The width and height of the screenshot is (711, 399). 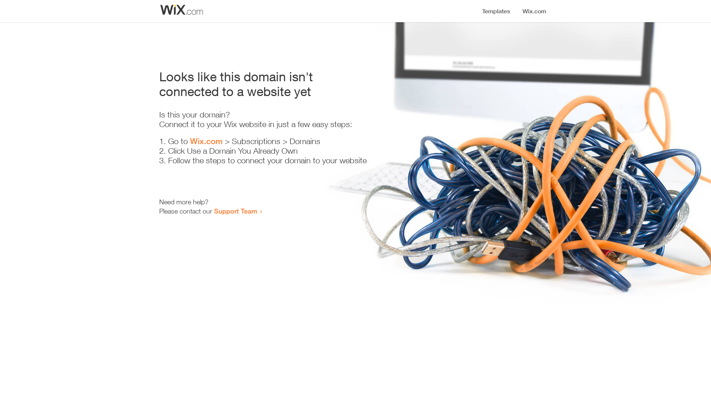 I want to click on Support Team, so click(x=236, y=211).